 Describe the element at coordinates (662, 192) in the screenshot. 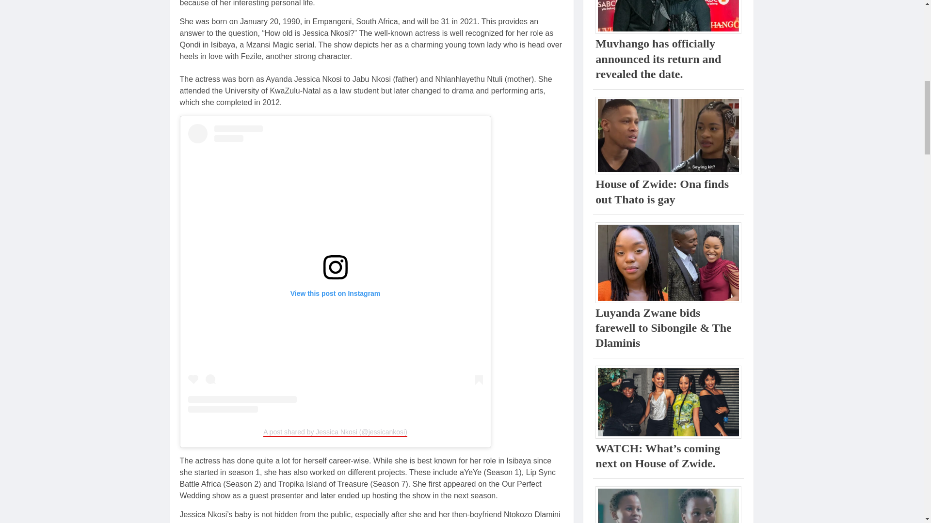

I see `House of Zwide: Ona finds out Thato is gay` at that location.